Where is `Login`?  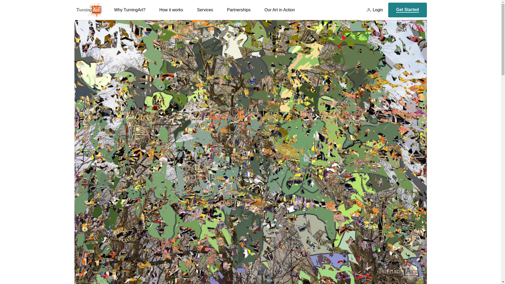 Login is located at coordinates (375, 10).